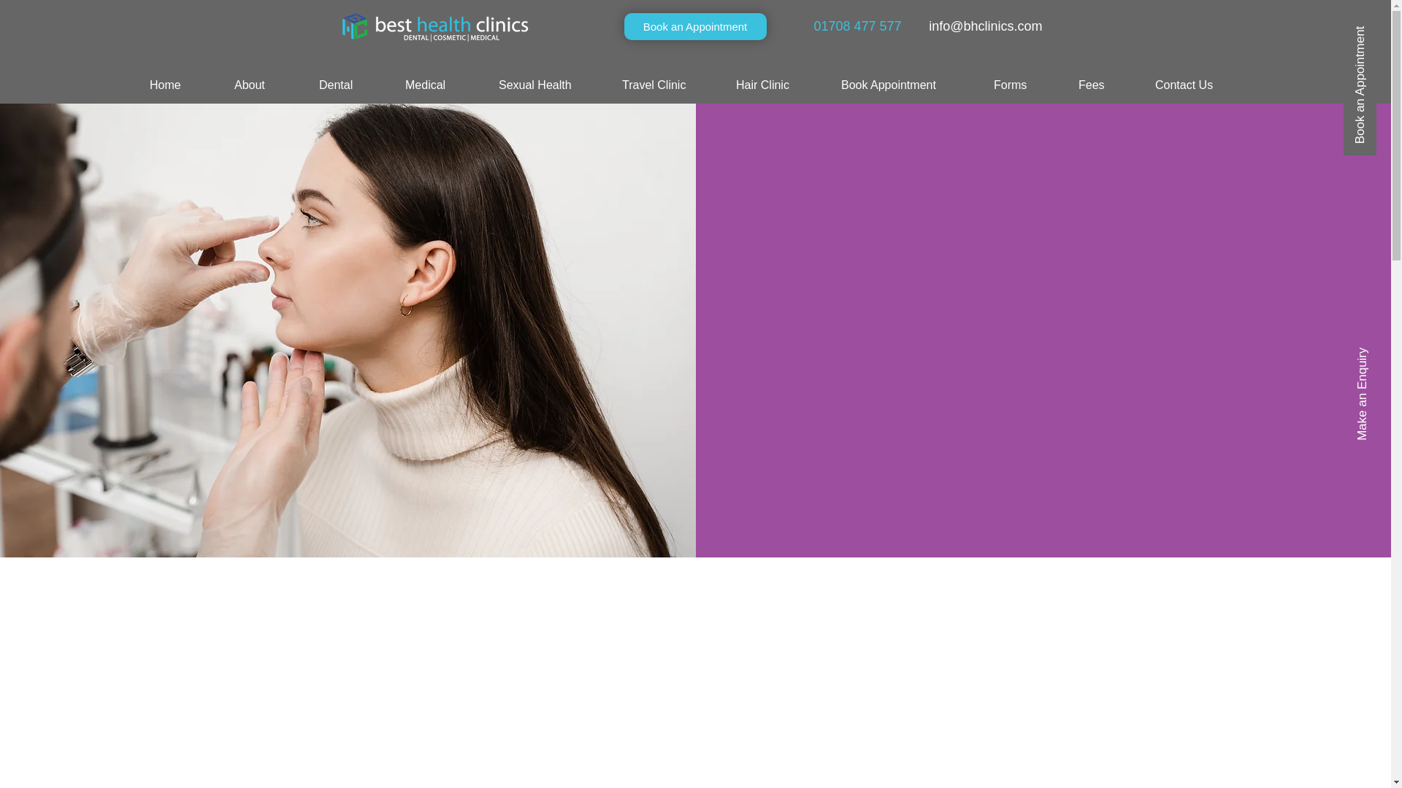 The height and width of the screenshot is (788, 1402). I want to click on Travel Clinic, so click(667, 85).